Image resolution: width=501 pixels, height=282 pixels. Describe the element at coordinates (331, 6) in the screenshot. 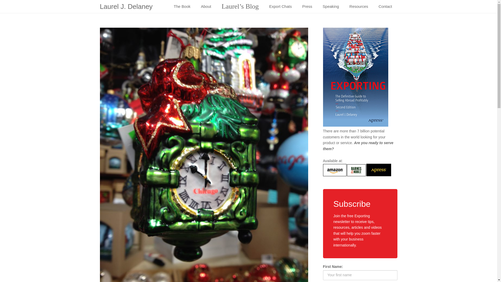

I see `Speaking` at that location.